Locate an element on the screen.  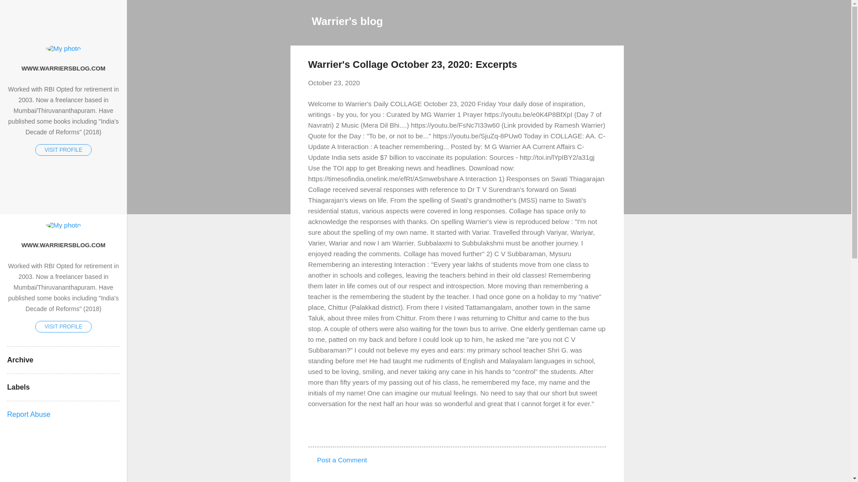
VISIT PROFILE is located at coordinates (63, 326).